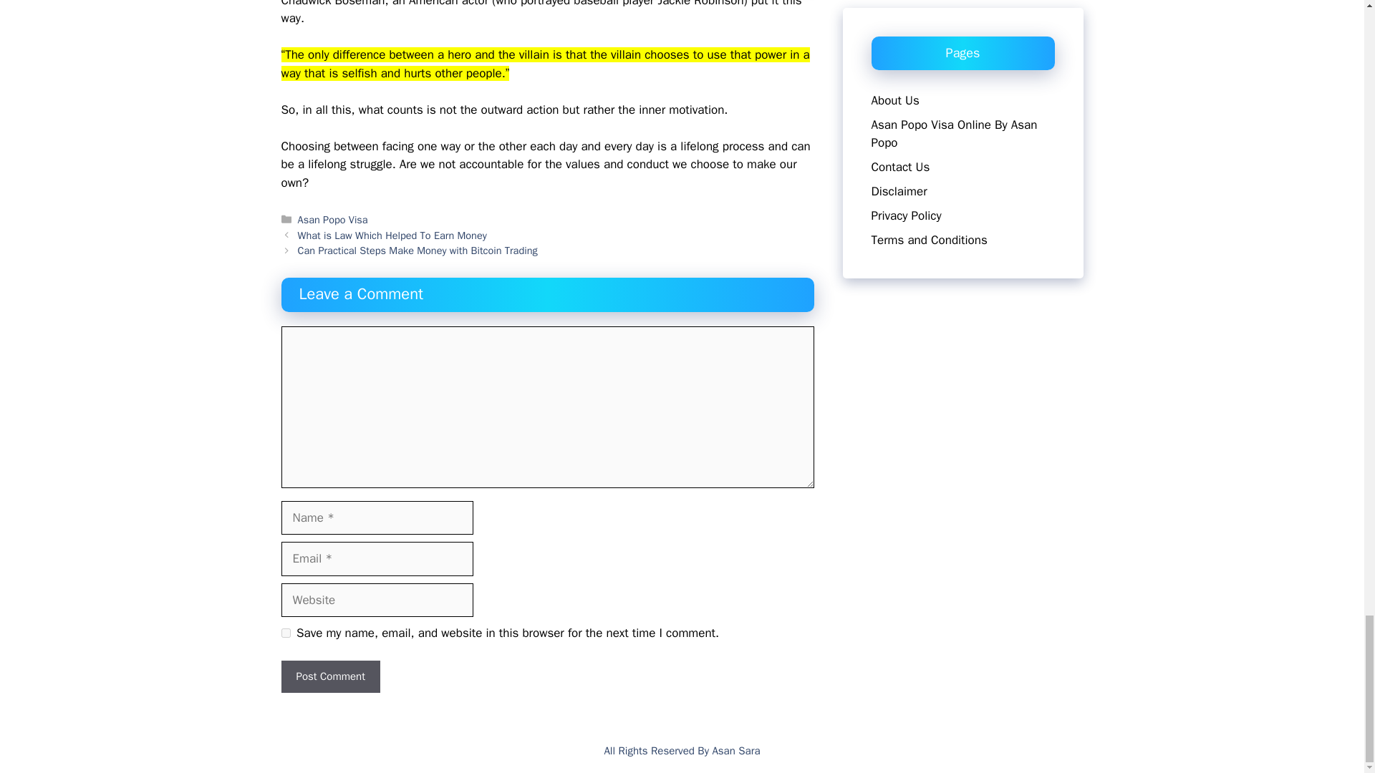  What do you see at coordinates (392, 235) in the screenshot?
I see `What is Law Which Helped To Earn Money` at bounding box center [392, 235].